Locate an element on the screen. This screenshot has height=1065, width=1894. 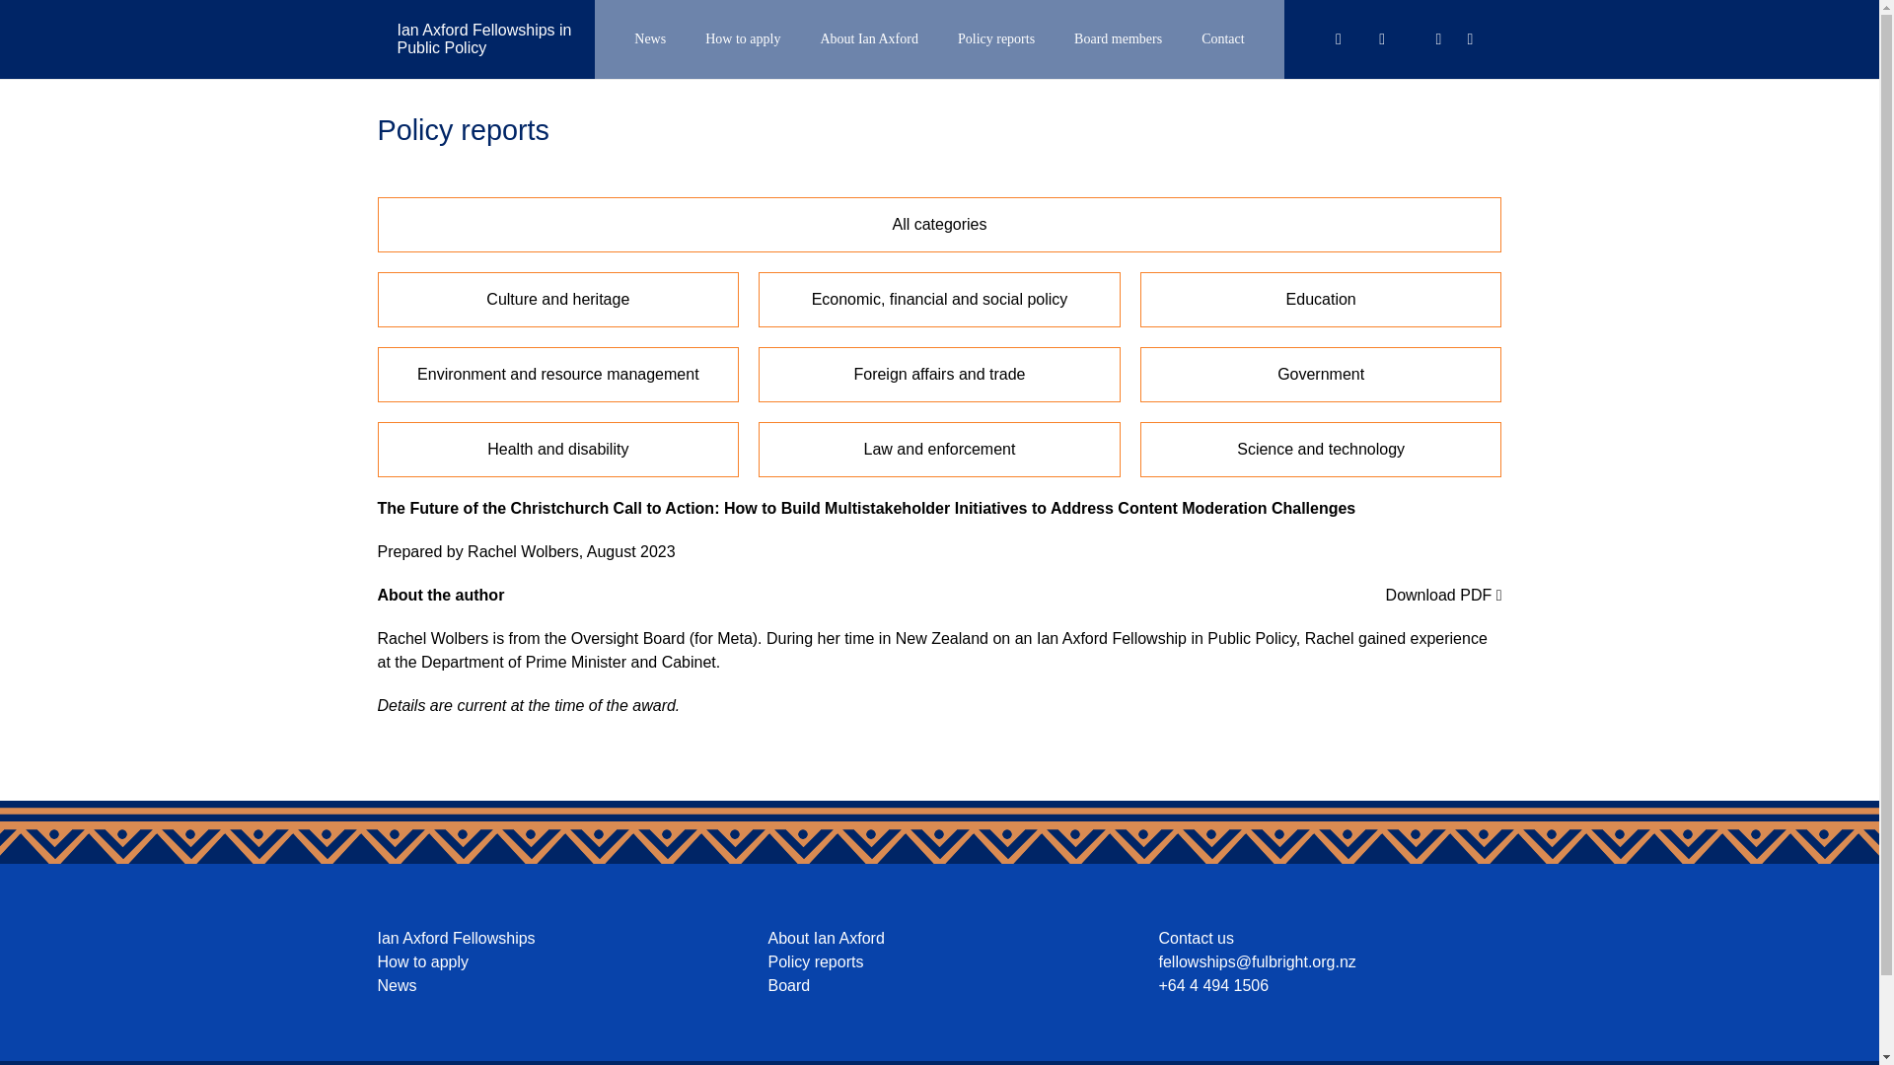
Education is located at coordinates (1320, 300).